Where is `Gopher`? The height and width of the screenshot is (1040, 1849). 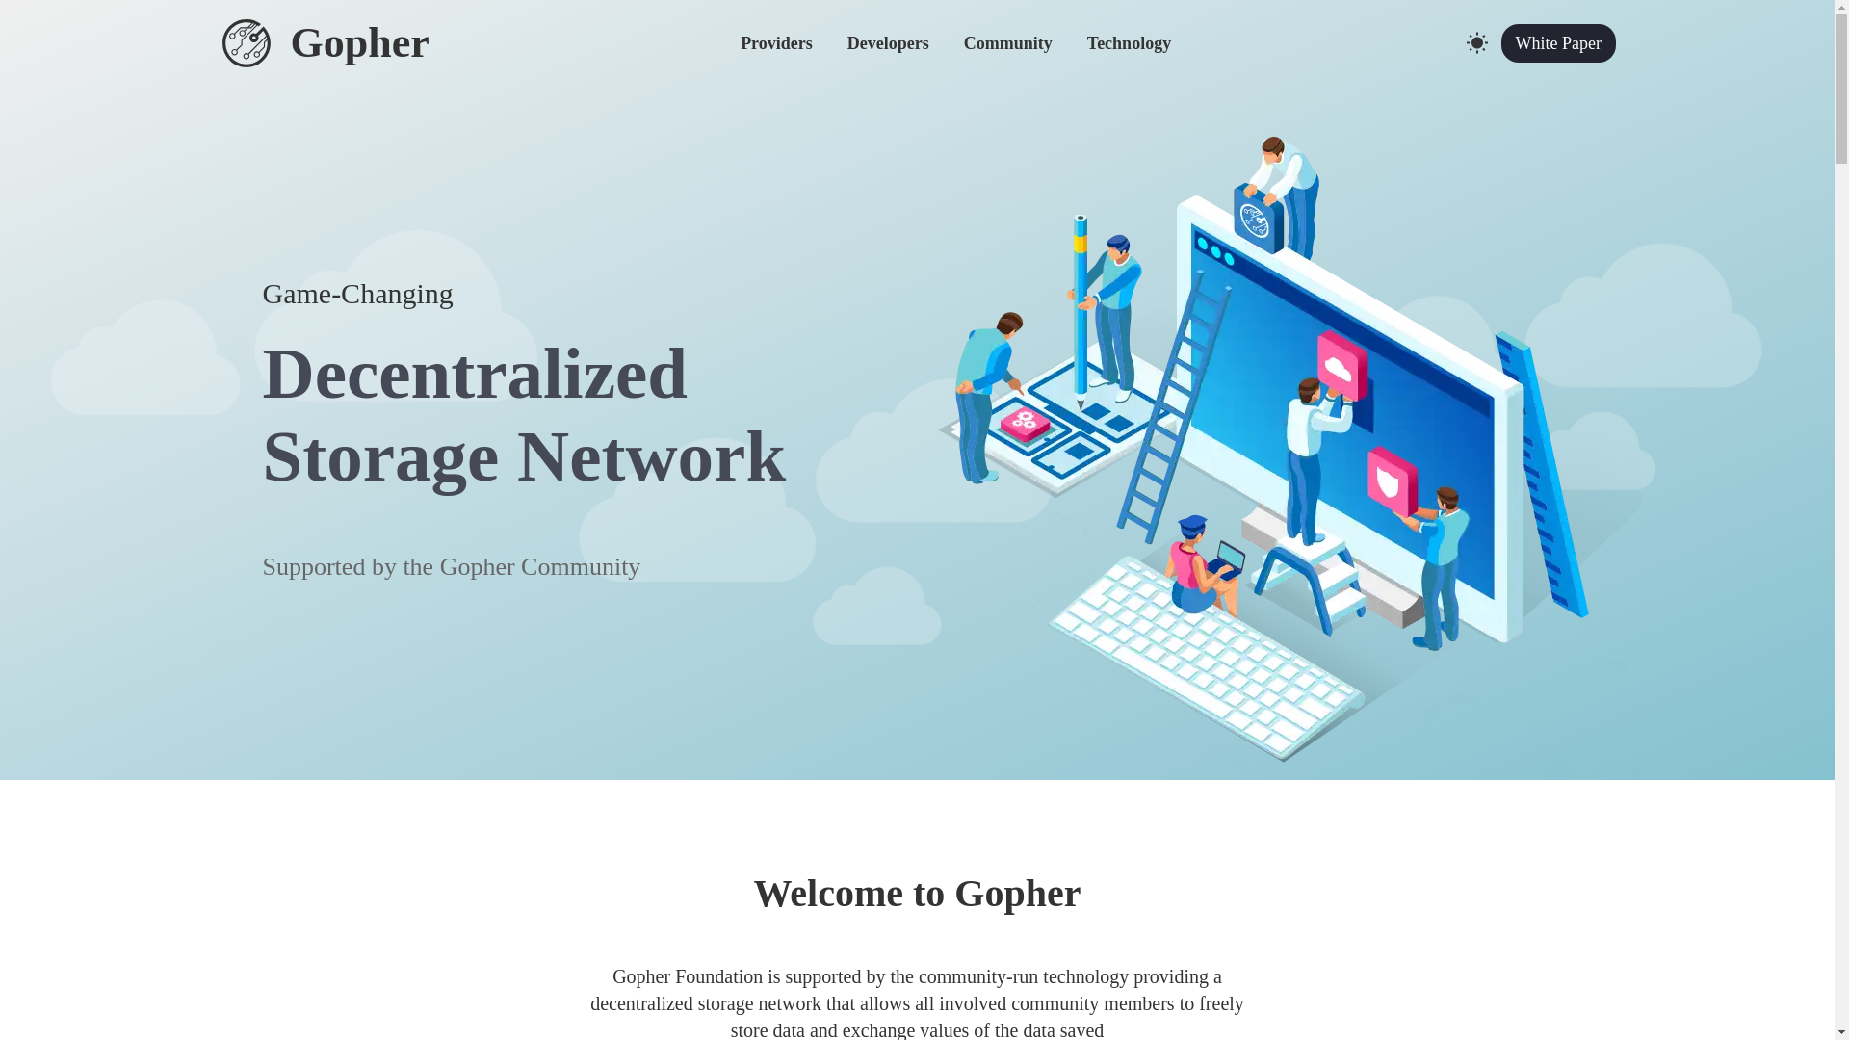
Gopher is located at coordinates (324, 43).